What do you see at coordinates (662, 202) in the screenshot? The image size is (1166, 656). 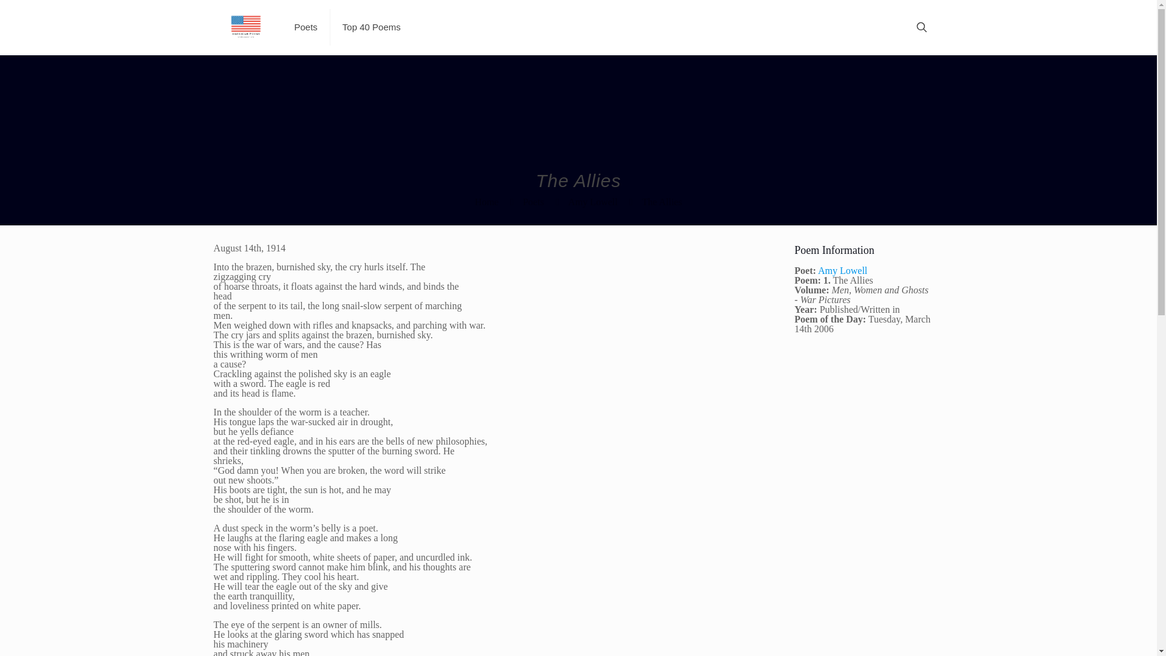 I see `The Allies` at bounding box center [662, 202].